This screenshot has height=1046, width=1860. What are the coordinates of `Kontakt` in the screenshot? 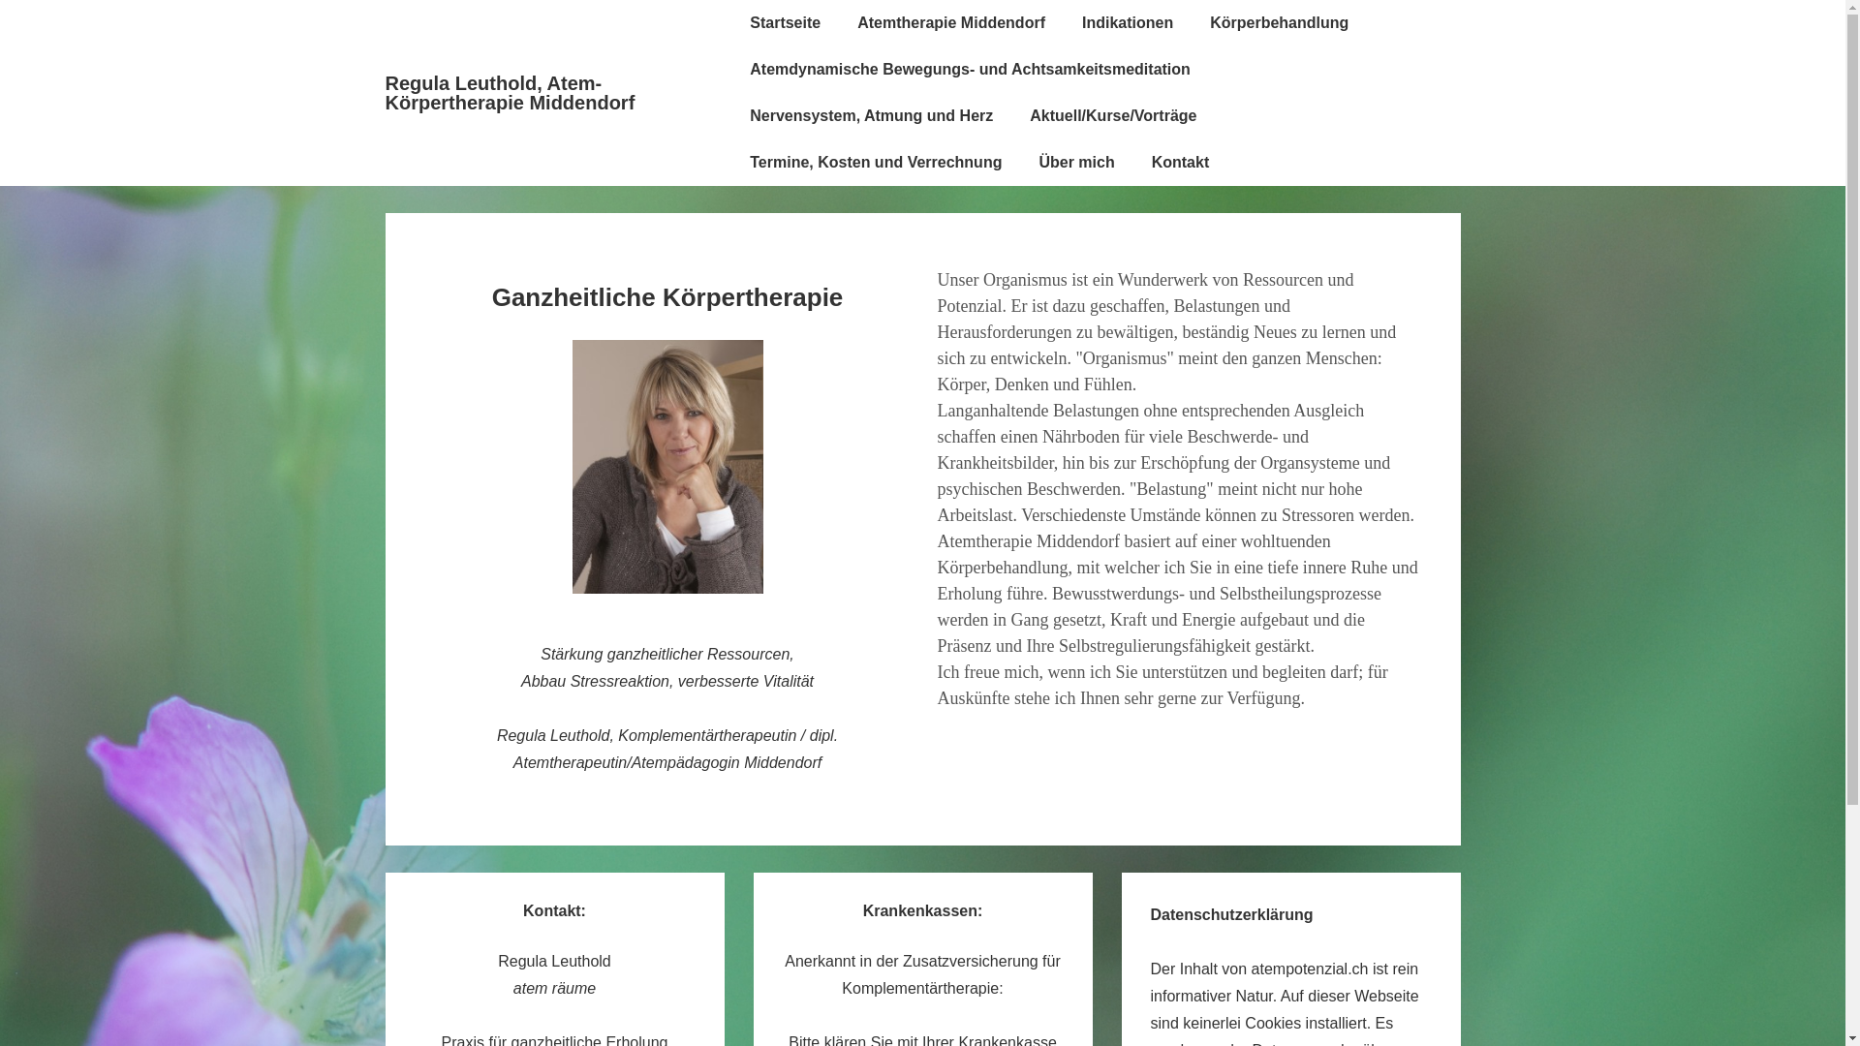 It's located at (1181, 163).